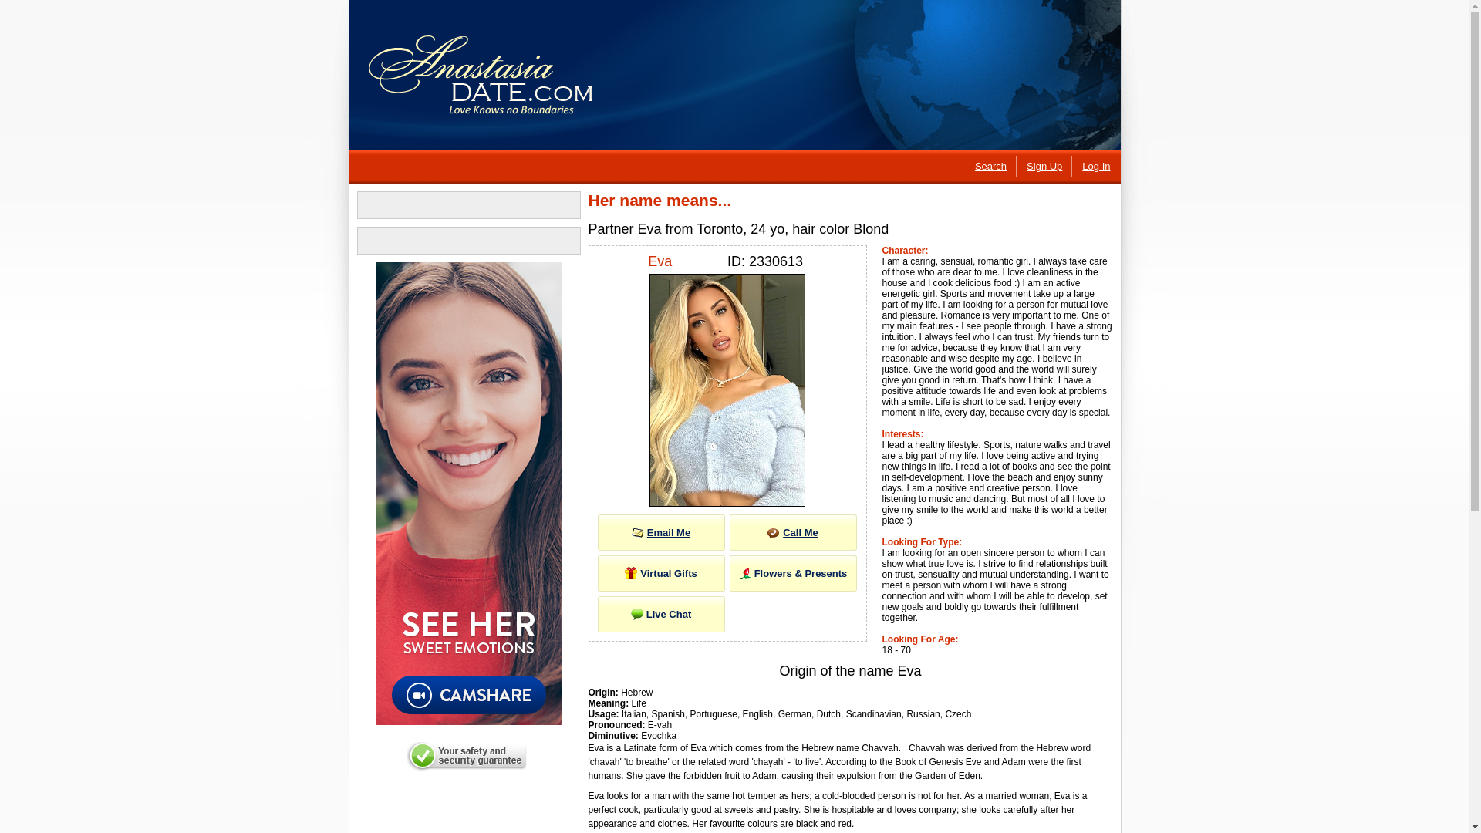  What do you see at coordinates (990, 166) in the screenshot?
I see `Search` at bounding box center [990, 166].